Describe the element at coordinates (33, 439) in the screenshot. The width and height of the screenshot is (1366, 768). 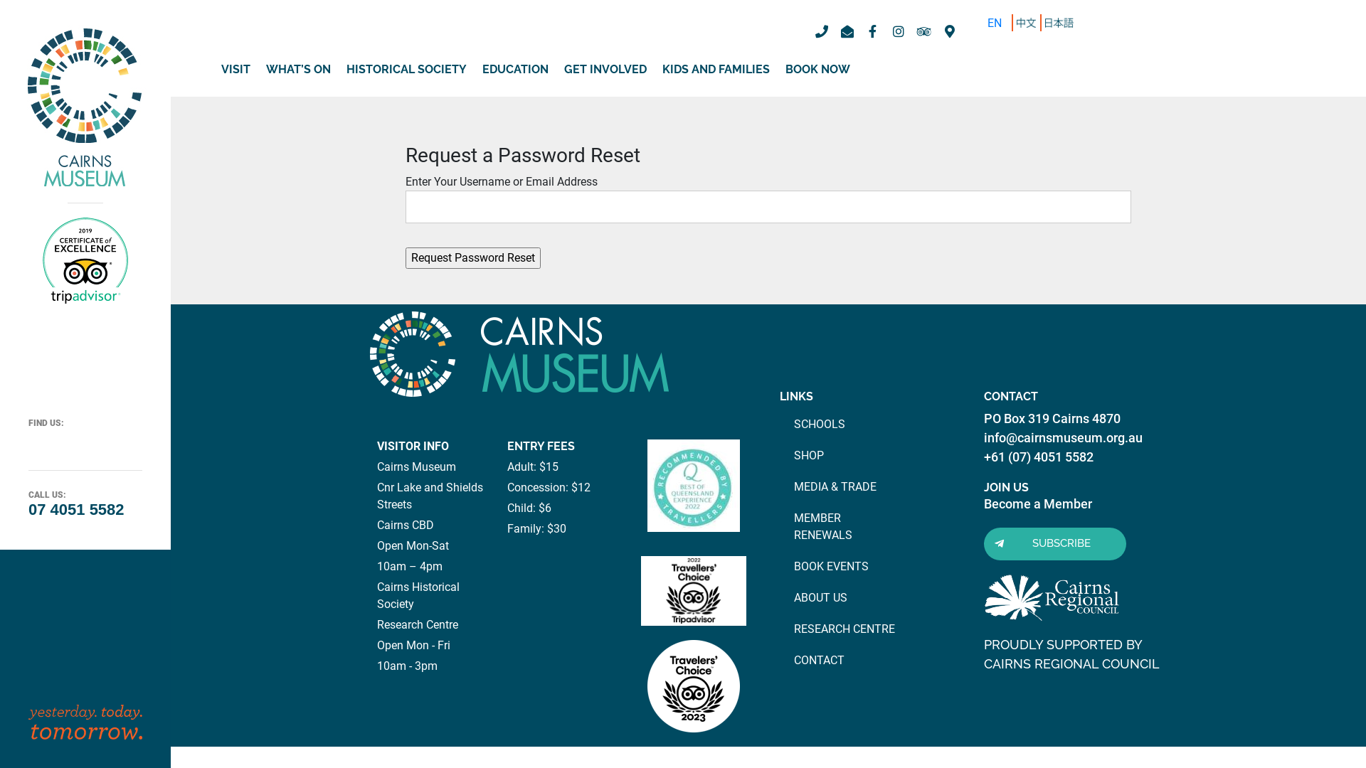
I see `Find Cairns Museum on Facebook` at that location.